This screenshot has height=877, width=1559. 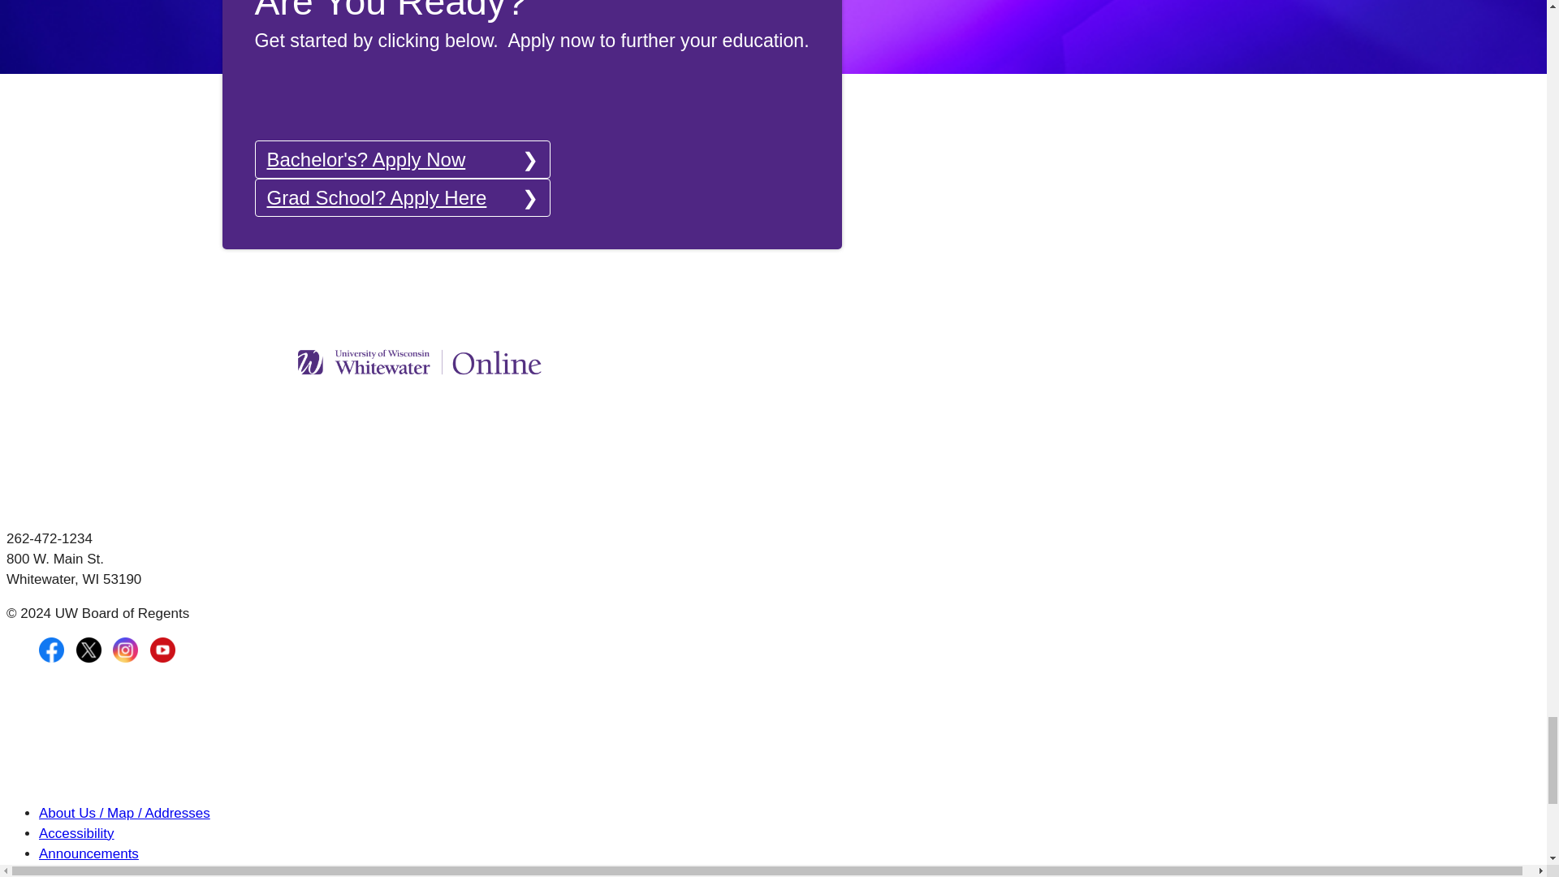 I want to click on University of Wisconsin-Whitewater Online, so click(x=419, y=362).